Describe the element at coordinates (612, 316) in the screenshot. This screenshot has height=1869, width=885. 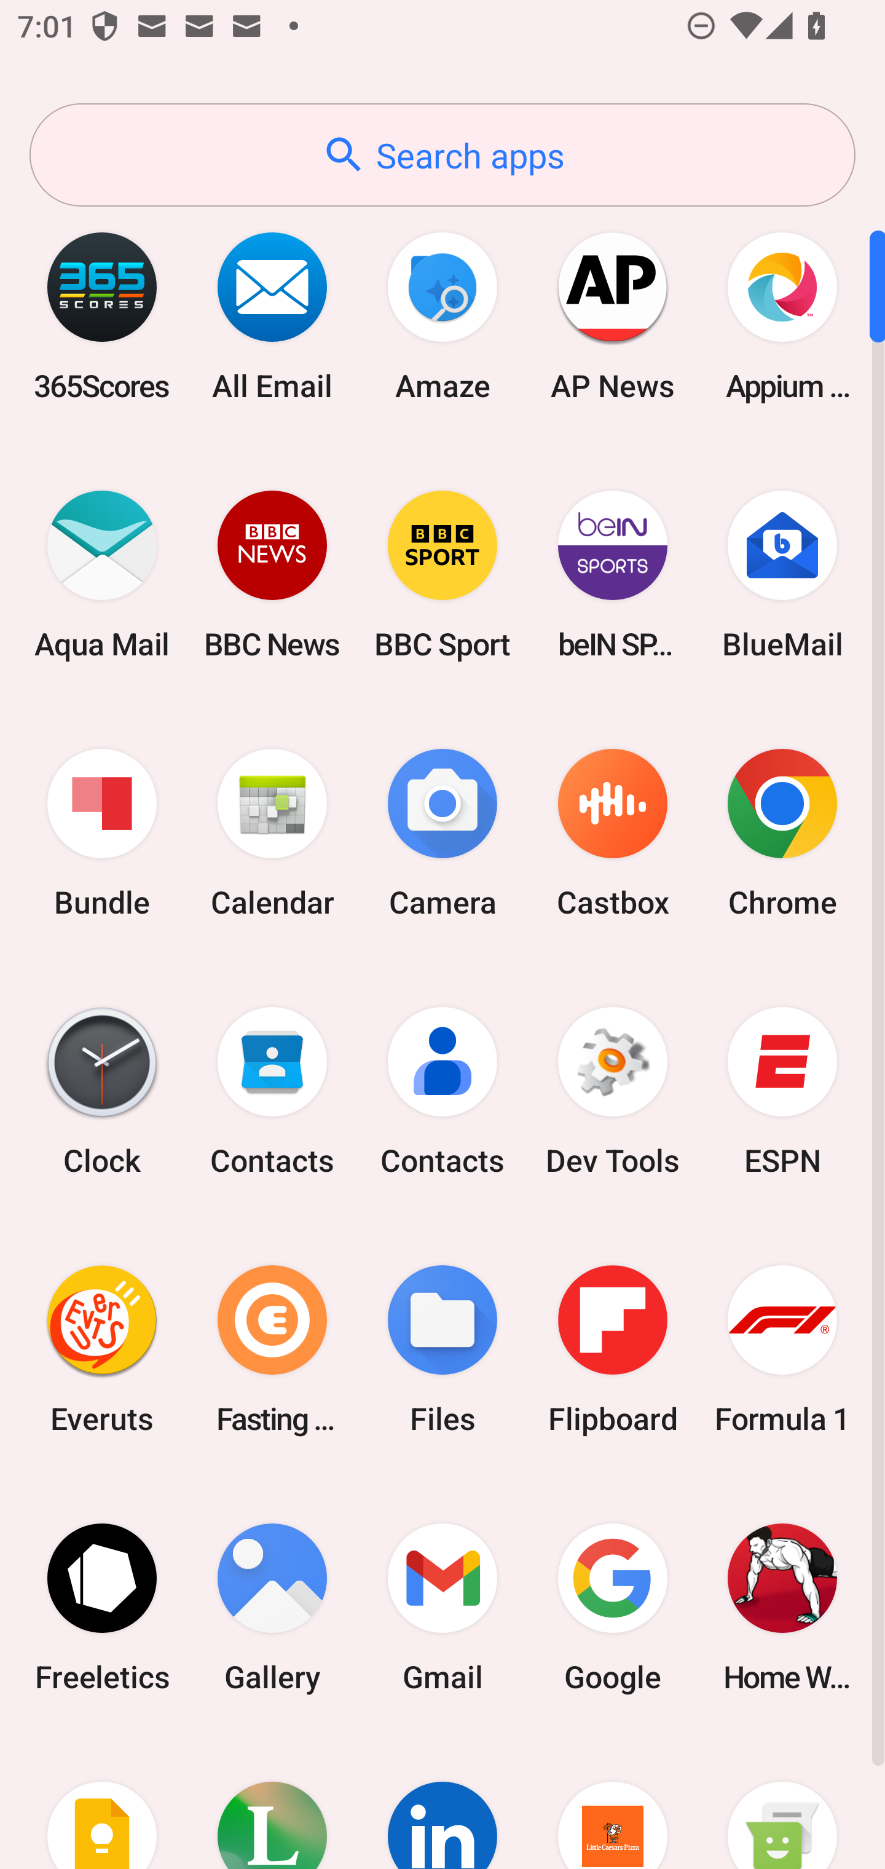
I see `AP News` at that location.